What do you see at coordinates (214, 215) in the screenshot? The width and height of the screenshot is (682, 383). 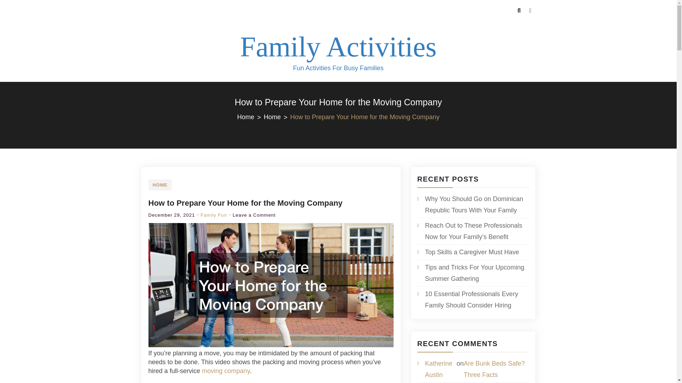 I see `Family Fun` at bounding box center [214, 215].